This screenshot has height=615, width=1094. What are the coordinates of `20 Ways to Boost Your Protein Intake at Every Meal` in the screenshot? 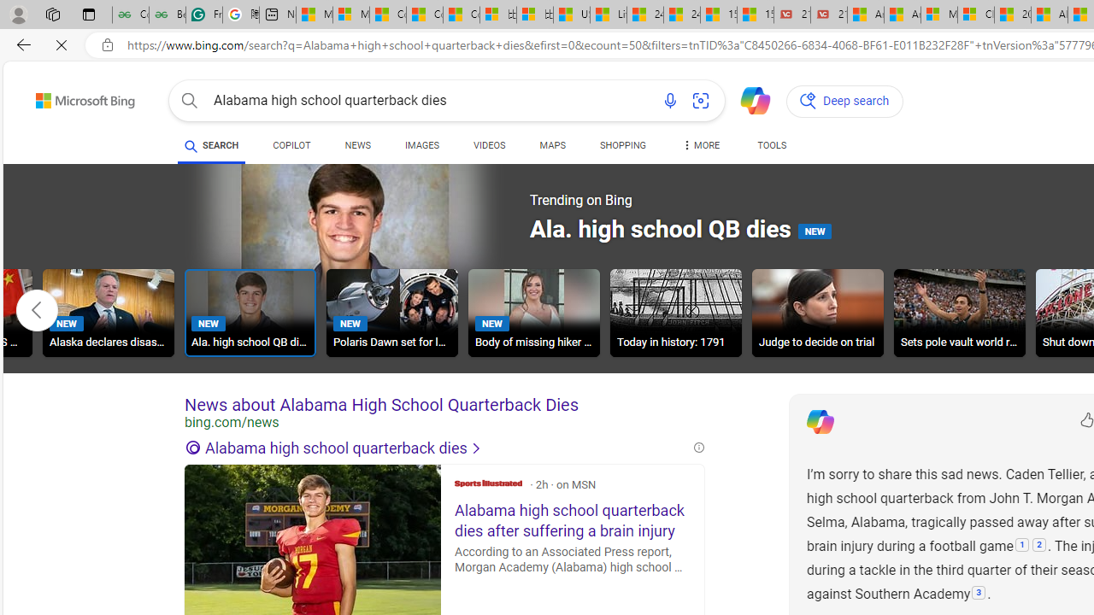 It's located at (1012, 15).